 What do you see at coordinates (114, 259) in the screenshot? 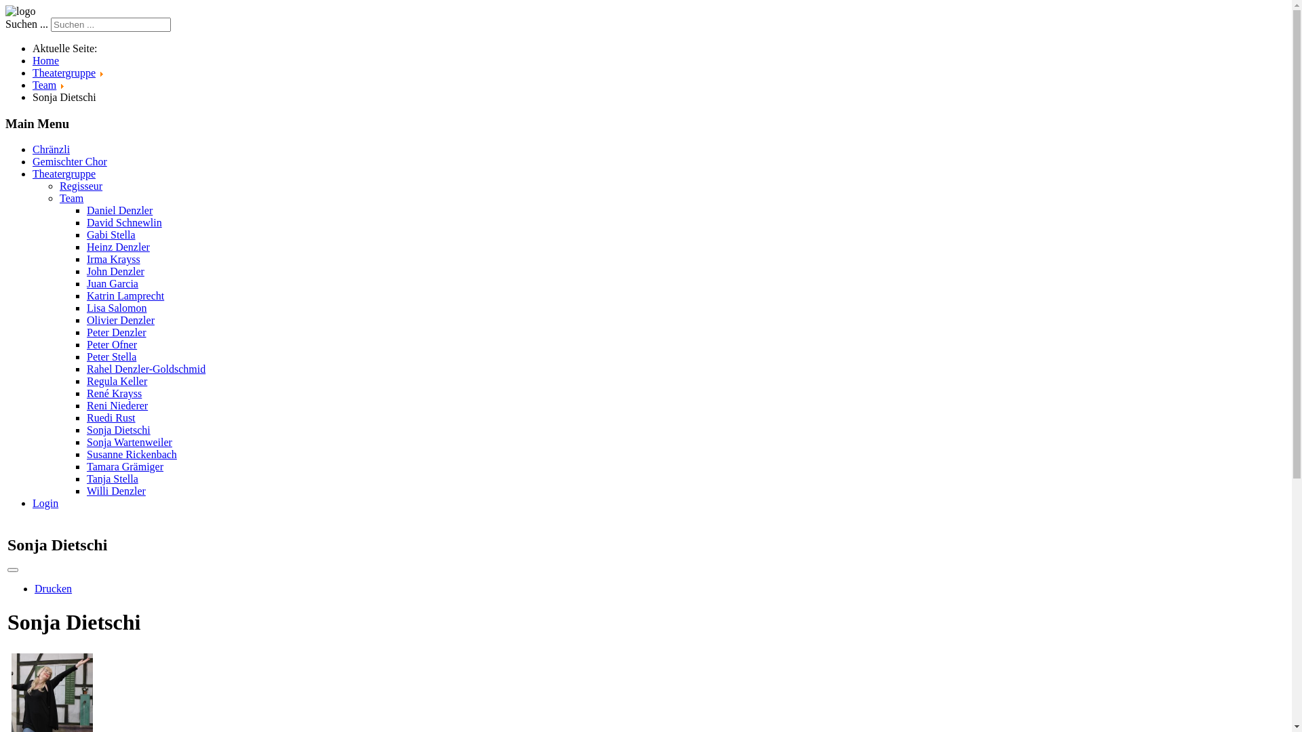
I see `Irma Krayss` at bounding box center [114, 259].